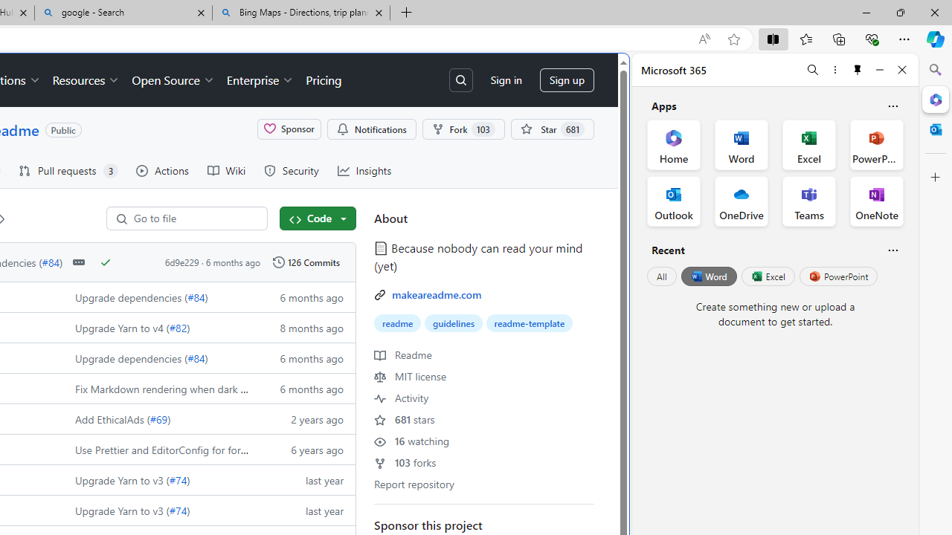  Describe the element at coordinates (838, 276) in the screenshot. I see `PowerPoint` at that location.